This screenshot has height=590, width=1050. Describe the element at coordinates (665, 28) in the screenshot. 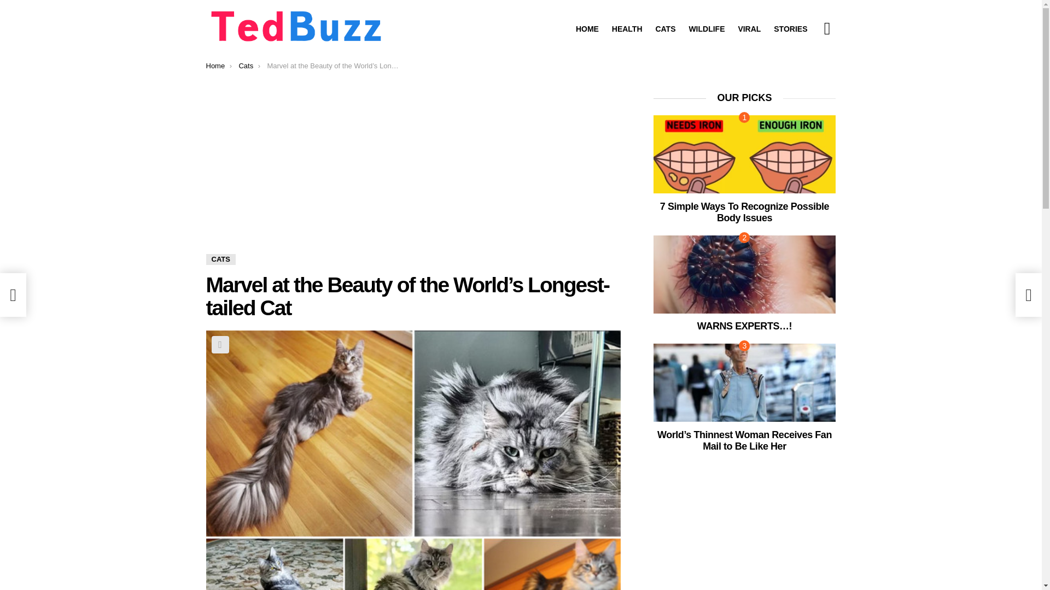

I see `CATS` at that location.